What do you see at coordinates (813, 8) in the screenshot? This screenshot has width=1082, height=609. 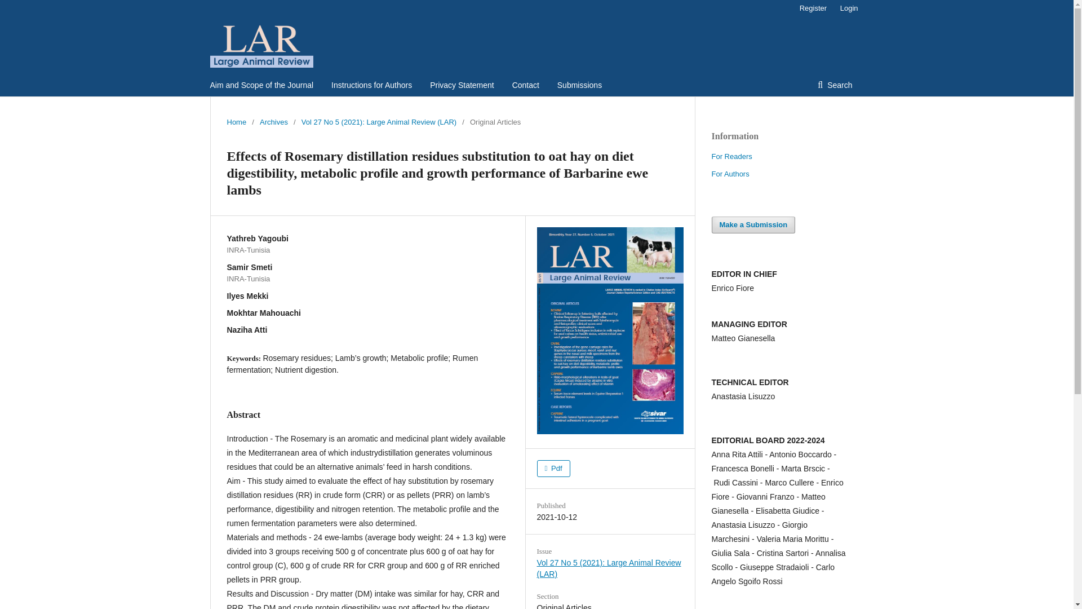 I see `Register` at bounding box center [813, 8].